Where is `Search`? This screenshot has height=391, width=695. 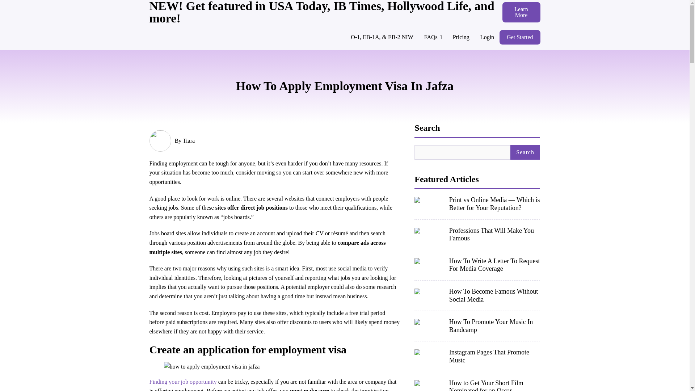
Search is located at coordinates (525, 152).